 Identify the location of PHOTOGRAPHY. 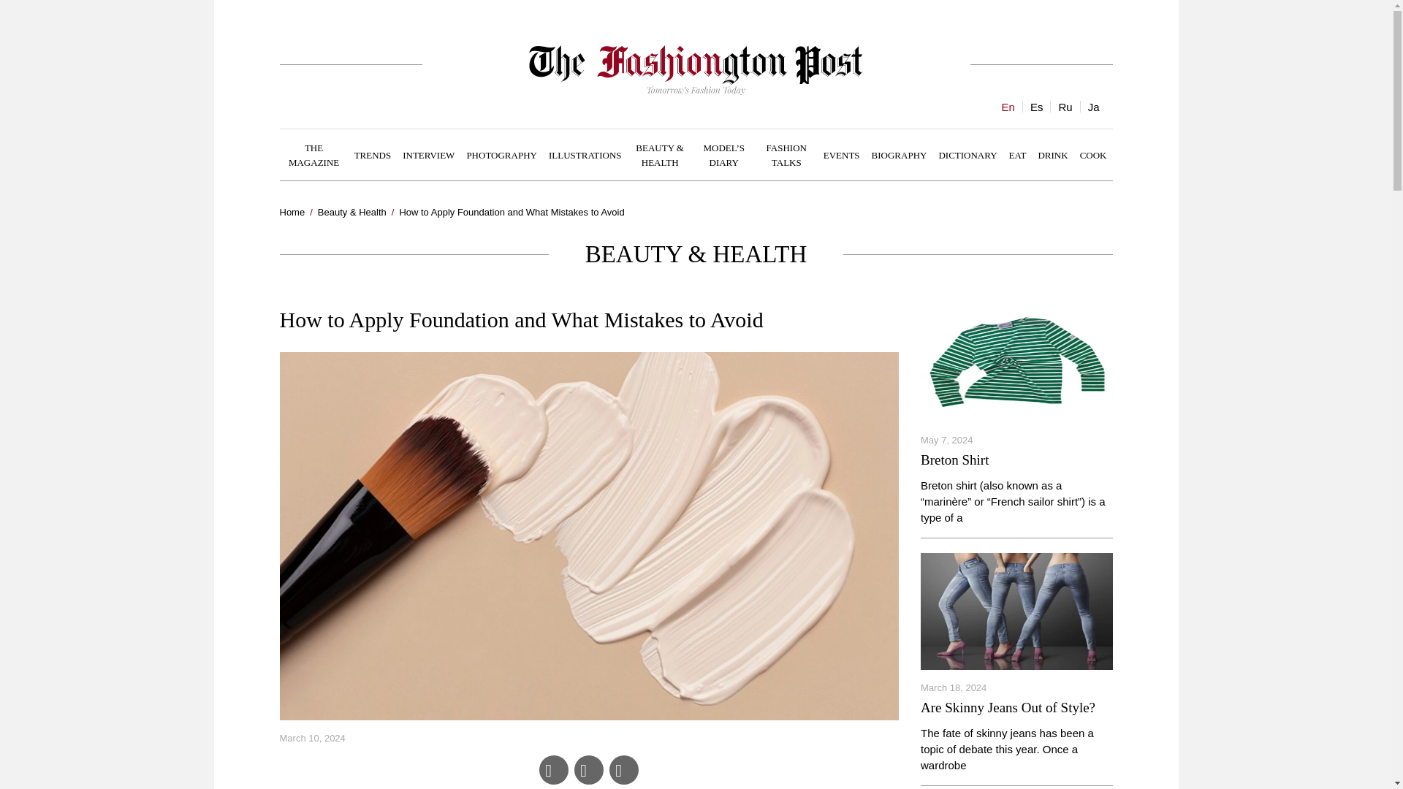
(501, 154).